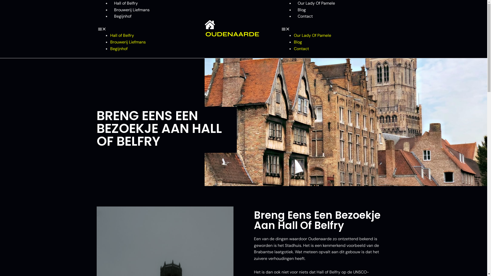 The width and height of the screenshot is (491, 276). Describe the element at coordinates (128, 42) in the screenshot. I see `Brouwerij Liefmans` at that location.